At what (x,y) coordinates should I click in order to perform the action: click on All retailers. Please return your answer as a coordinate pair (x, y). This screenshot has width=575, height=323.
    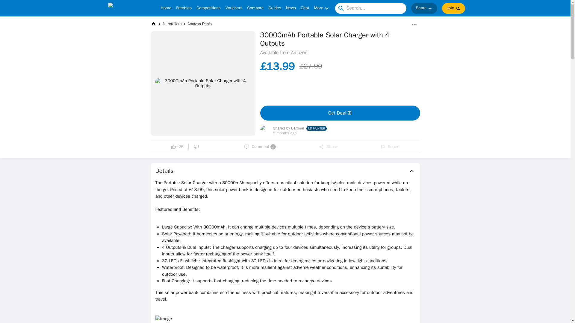
    Looking at the image, I should click on (172, 24).